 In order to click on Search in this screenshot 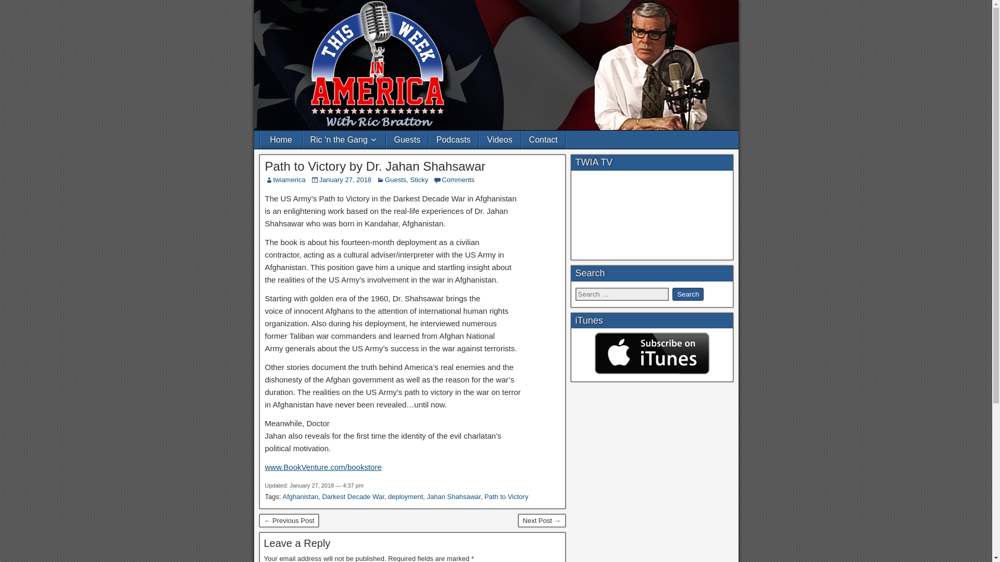, I will do `click(687, 293)`.